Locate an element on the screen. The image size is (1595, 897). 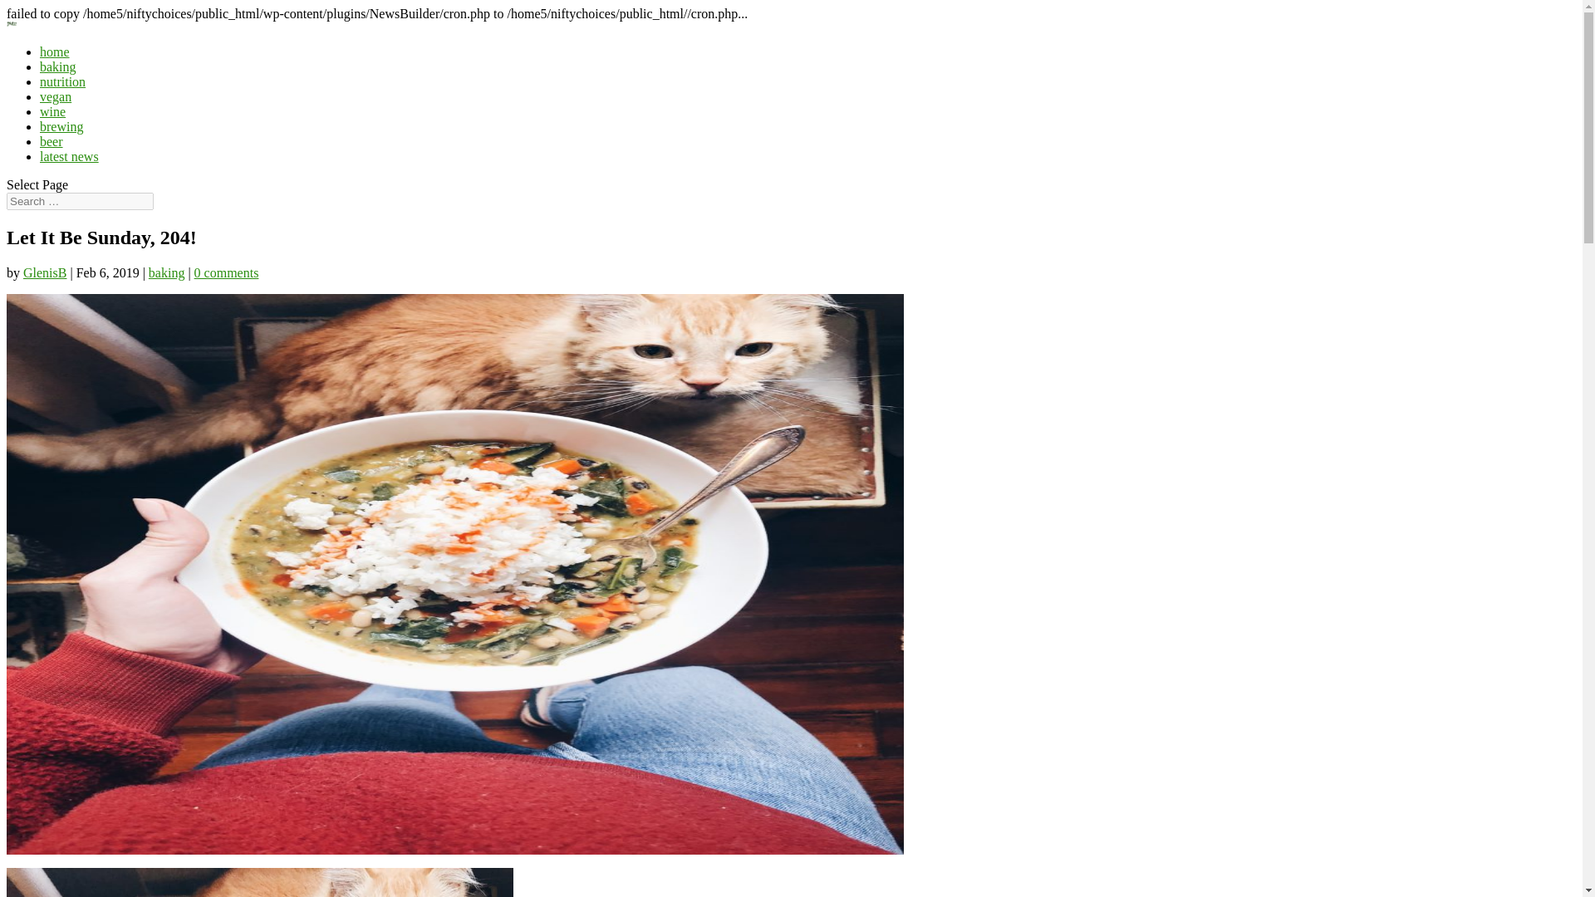
Posts by GlenisB is located at coordinates (45, 272).